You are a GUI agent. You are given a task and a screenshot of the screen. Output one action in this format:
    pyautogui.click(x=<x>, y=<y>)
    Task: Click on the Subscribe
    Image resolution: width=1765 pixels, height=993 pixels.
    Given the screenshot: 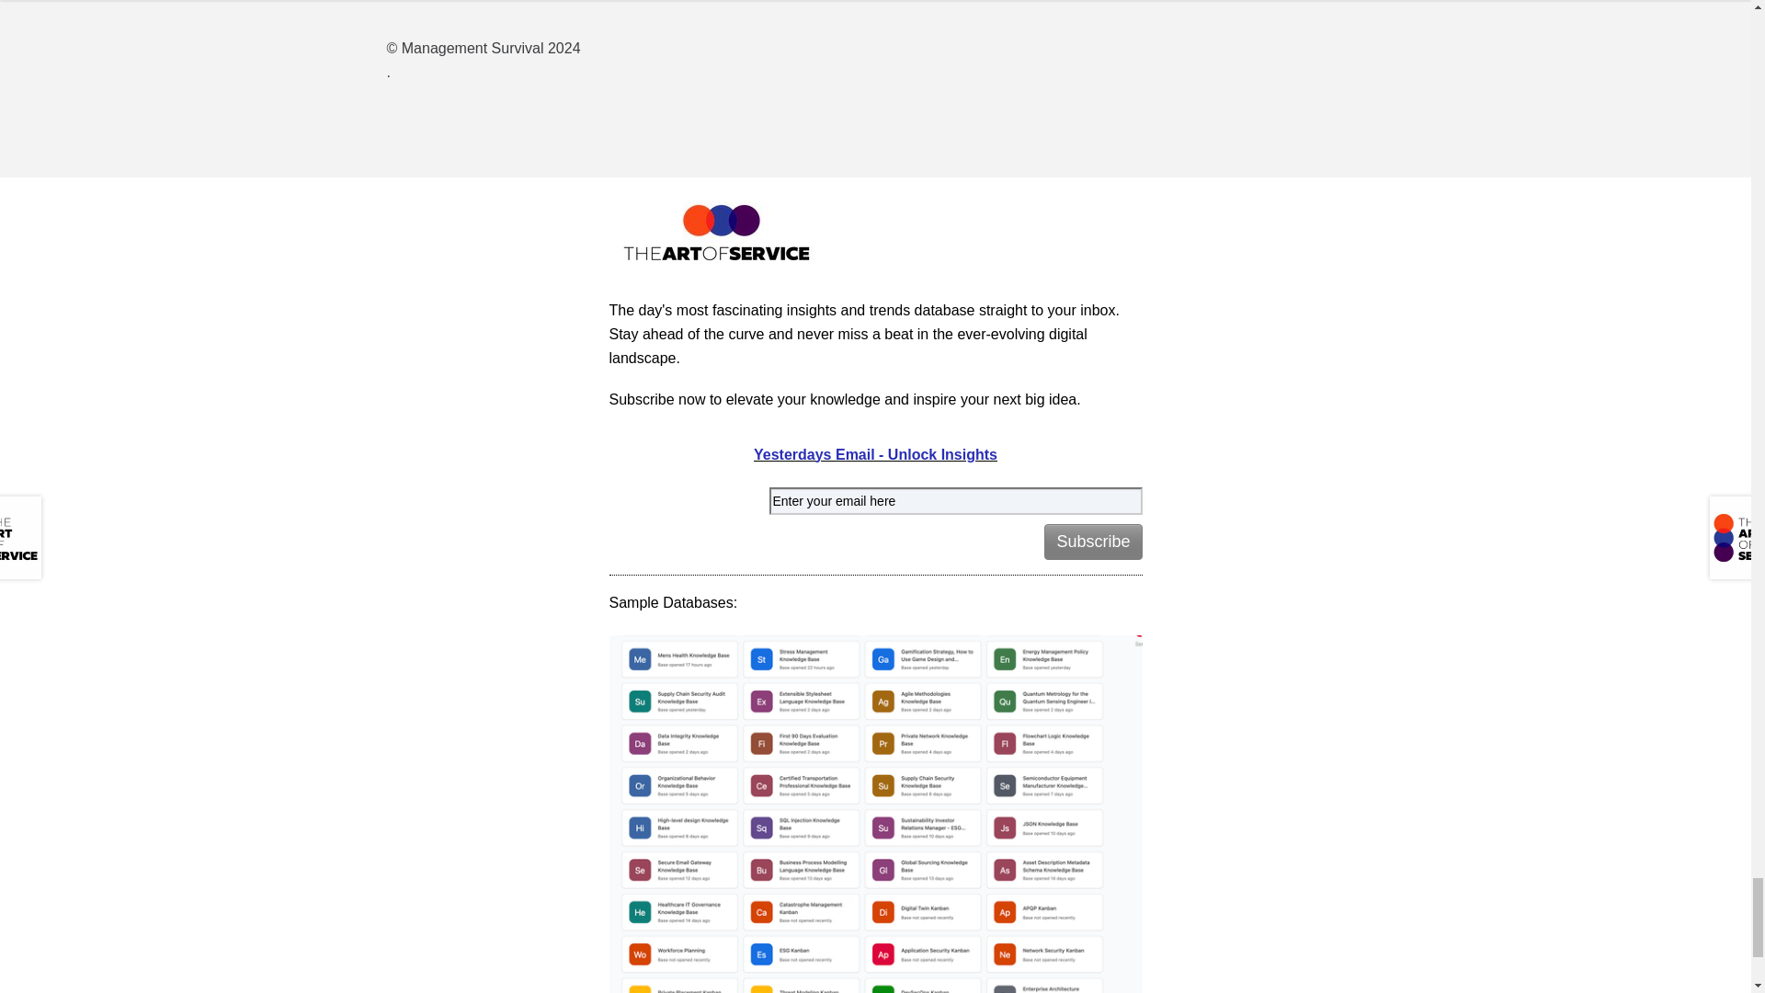 What is the action you would take?
    pyautogui.click(x=1093, y=542)
    